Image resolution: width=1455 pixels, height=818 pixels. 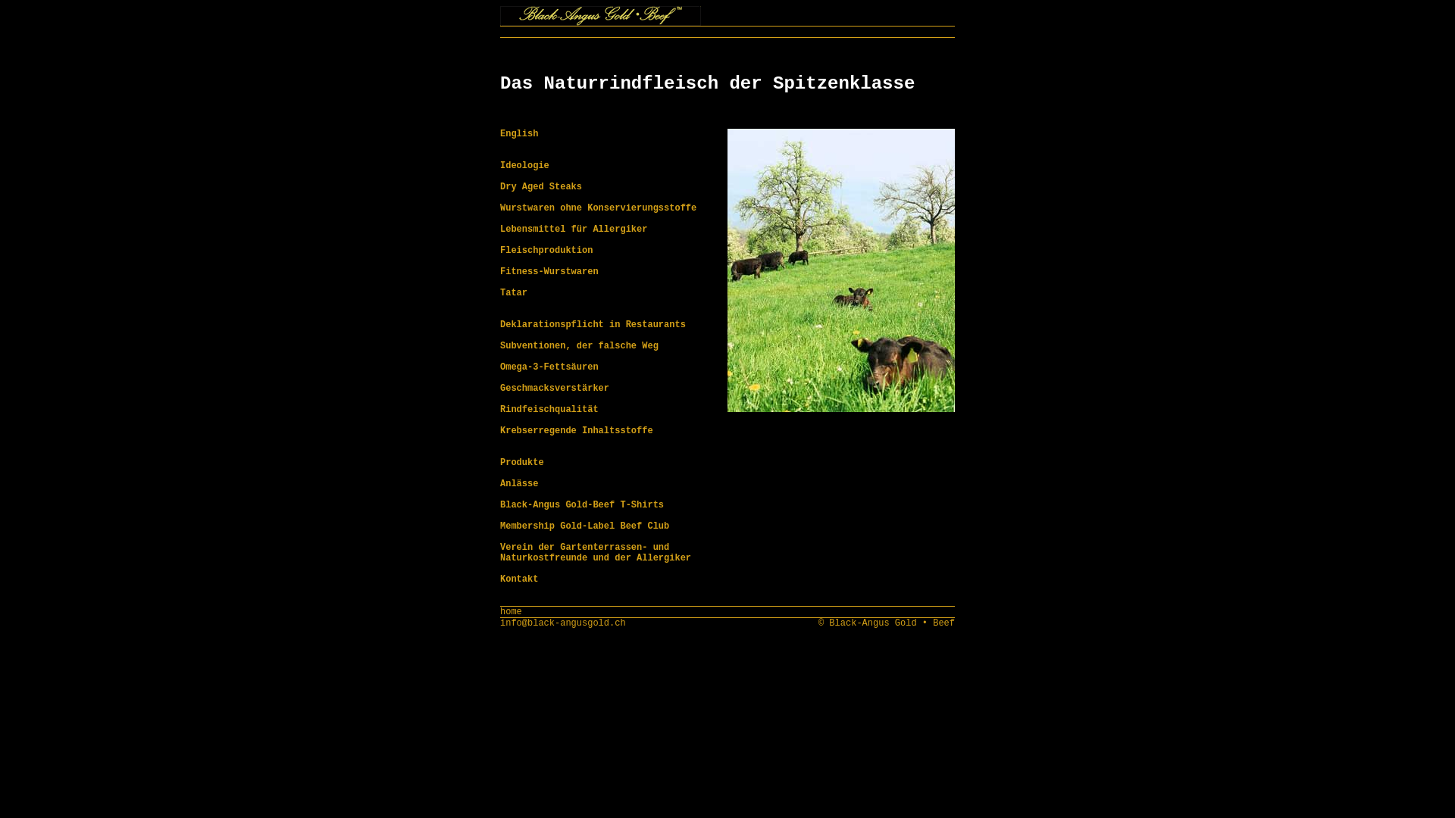 What do you see at coordinates (549, 272) in the screenshot?
I see `Fitness-Wurstwaren` at bounding box center [549, 272].